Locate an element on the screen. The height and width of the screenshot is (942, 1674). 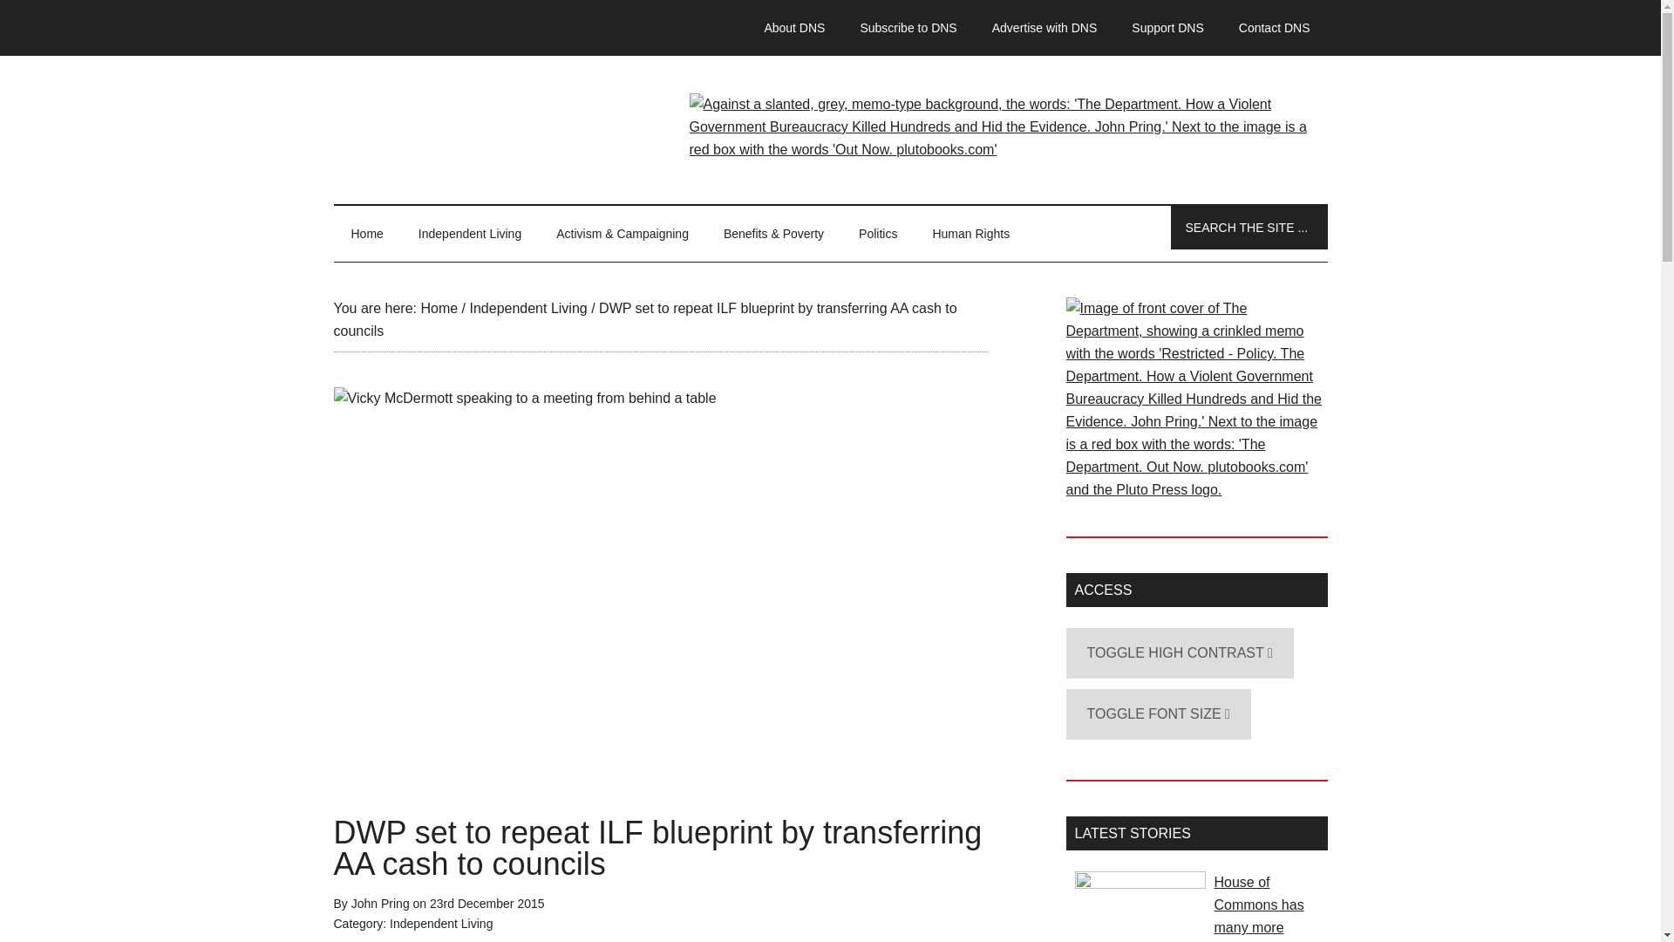
Human Rights is located at coordinates (970, 234).